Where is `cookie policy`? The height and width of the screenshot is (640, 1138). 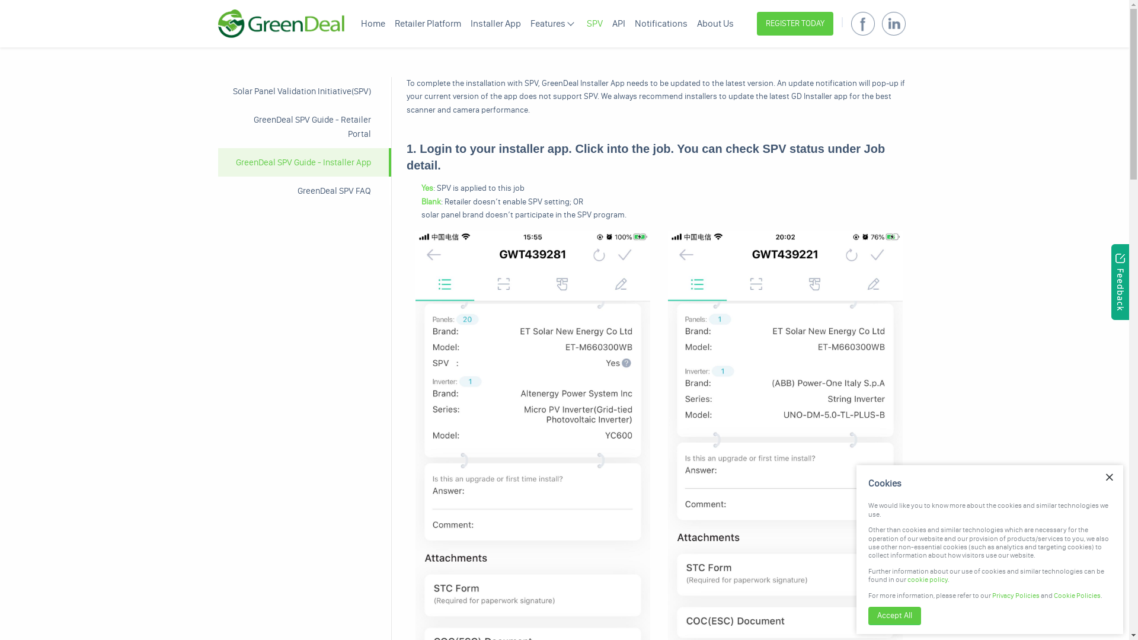
cookie policy is located at coordinates (928, 580).